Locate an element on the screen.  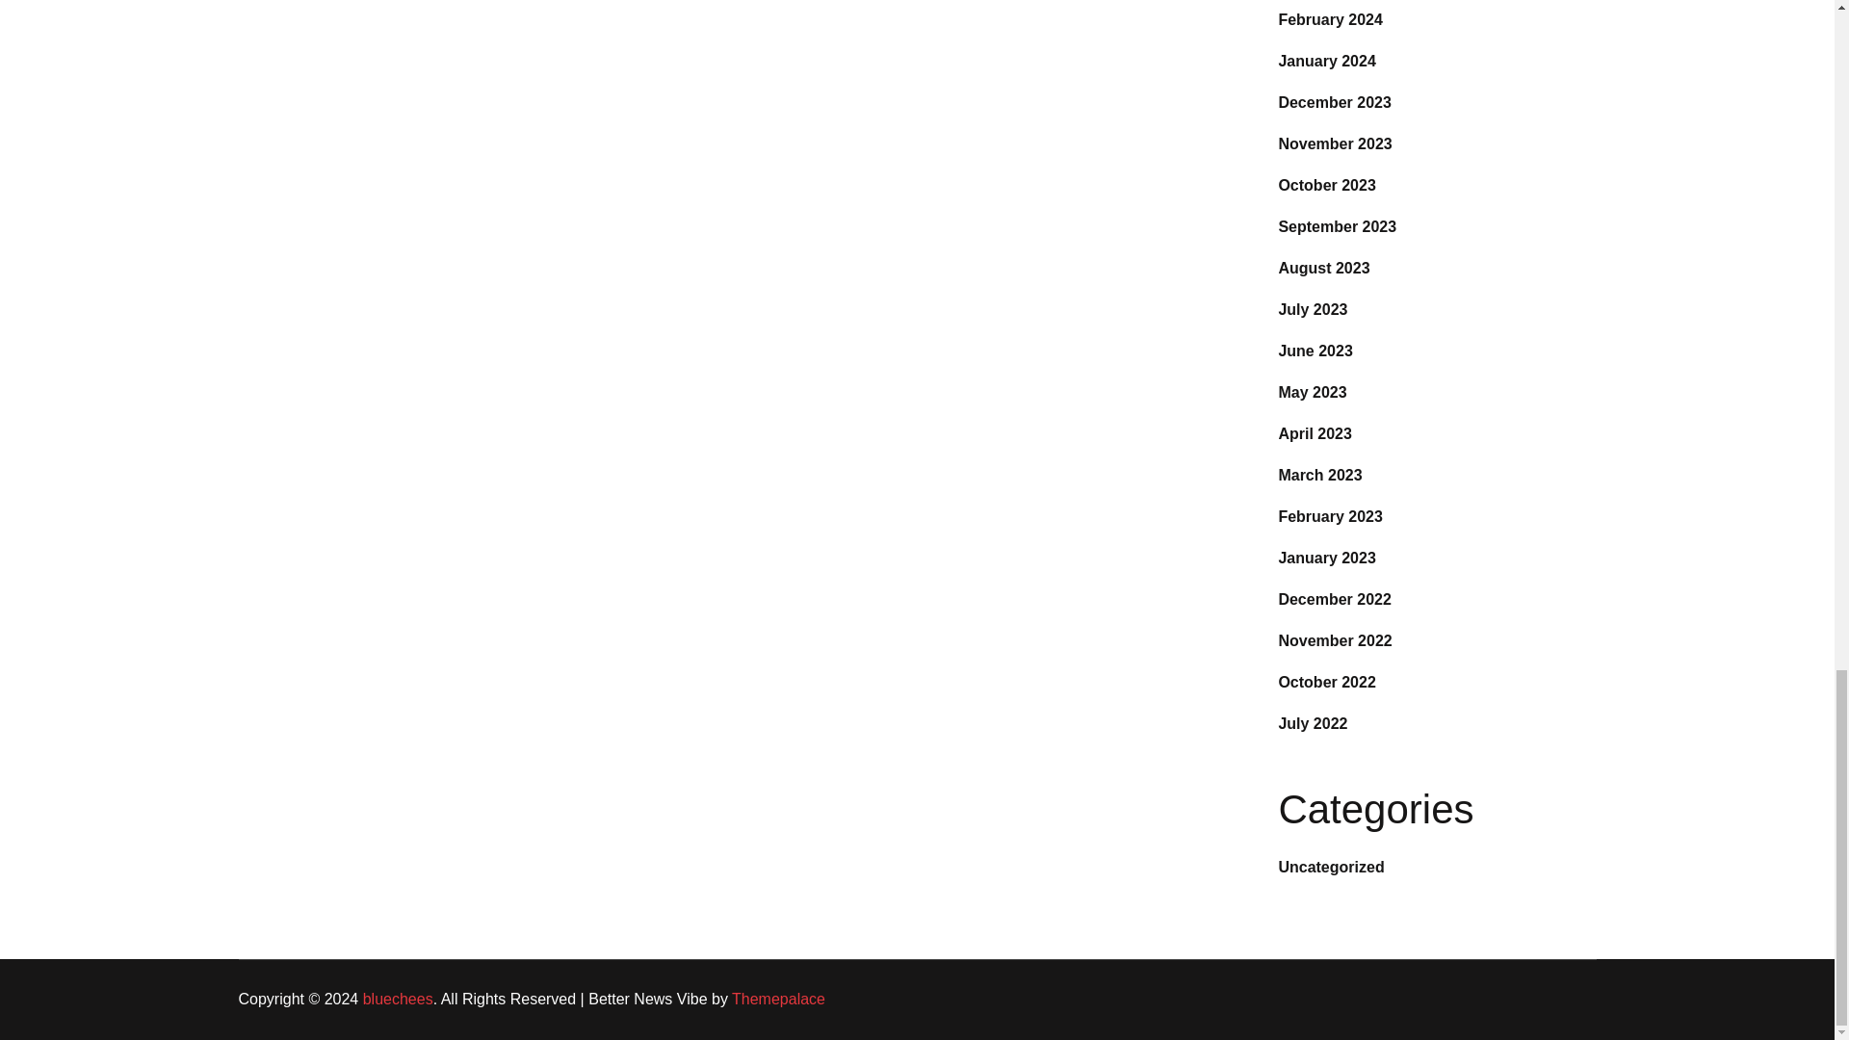
February 2023 is located at coordinates (1330, 516).